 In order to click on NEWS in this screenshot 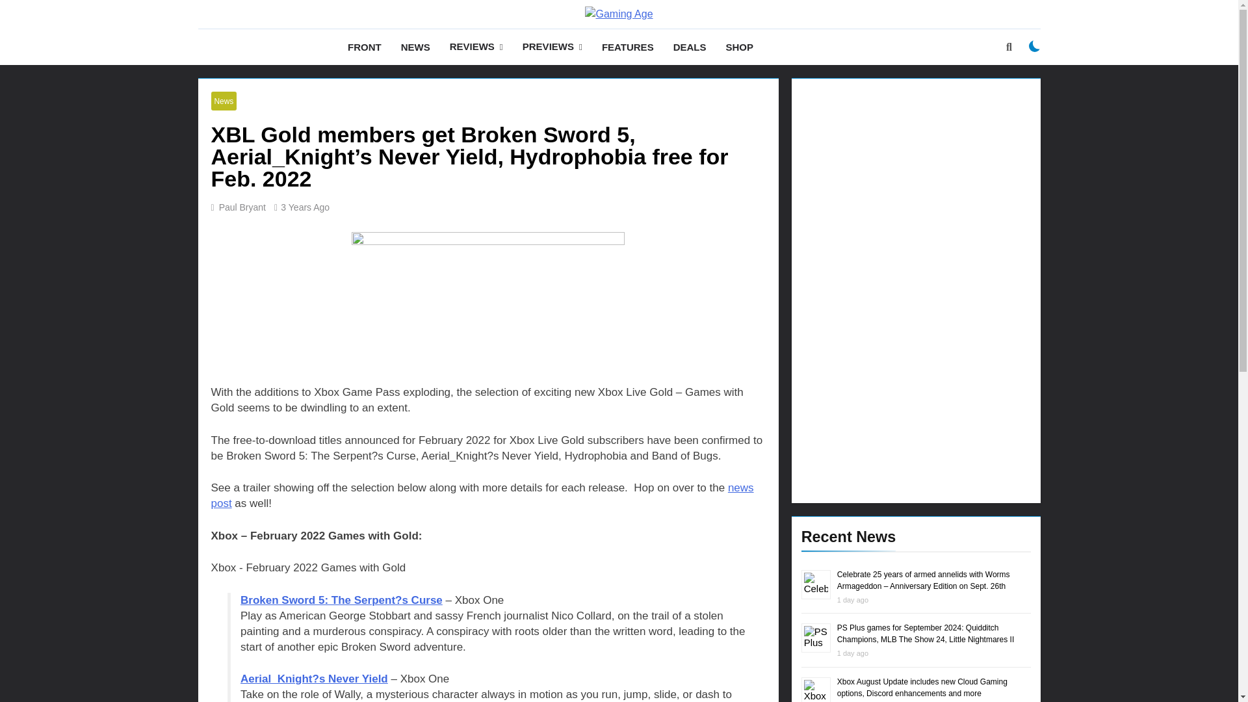, I will do `click(416, 47)`.